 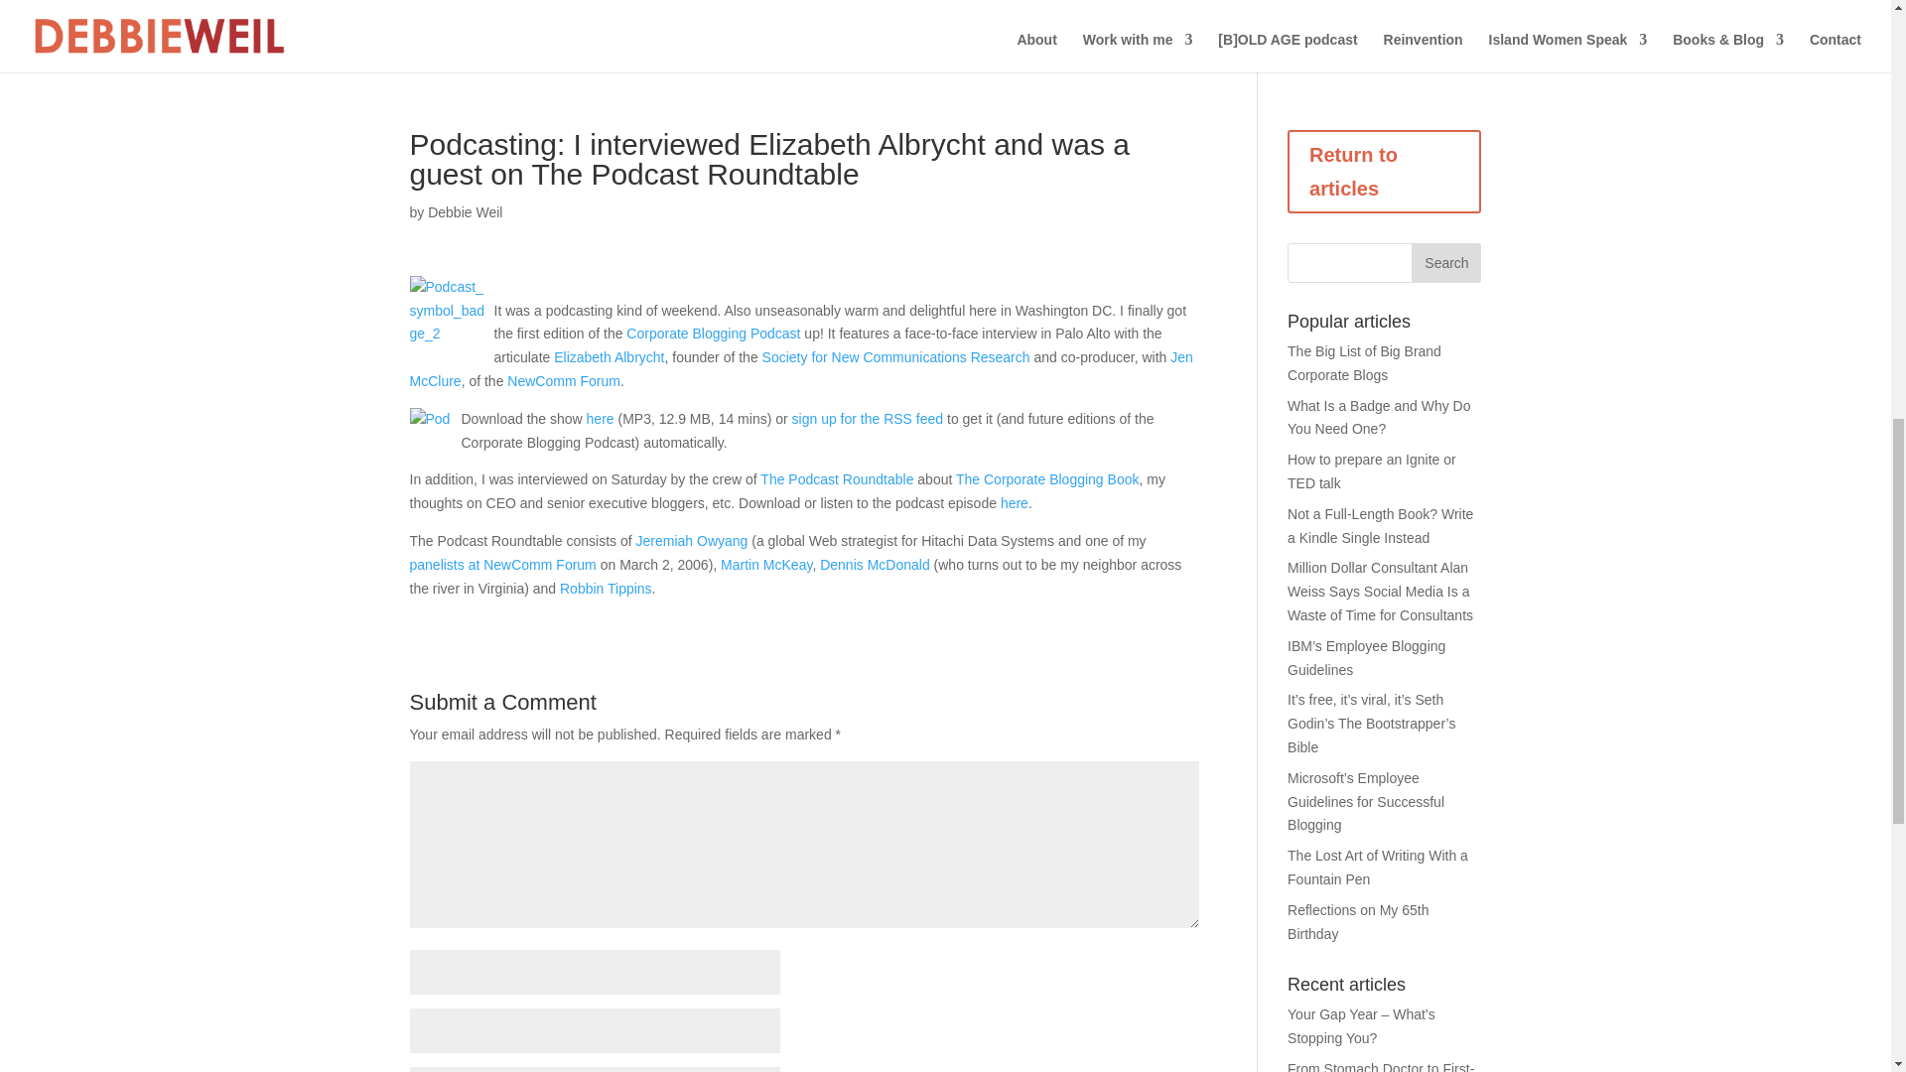 What do you see at coordinates (1035, 53) in the screenshot?
I see `About` at bounding box center [1035, 53].